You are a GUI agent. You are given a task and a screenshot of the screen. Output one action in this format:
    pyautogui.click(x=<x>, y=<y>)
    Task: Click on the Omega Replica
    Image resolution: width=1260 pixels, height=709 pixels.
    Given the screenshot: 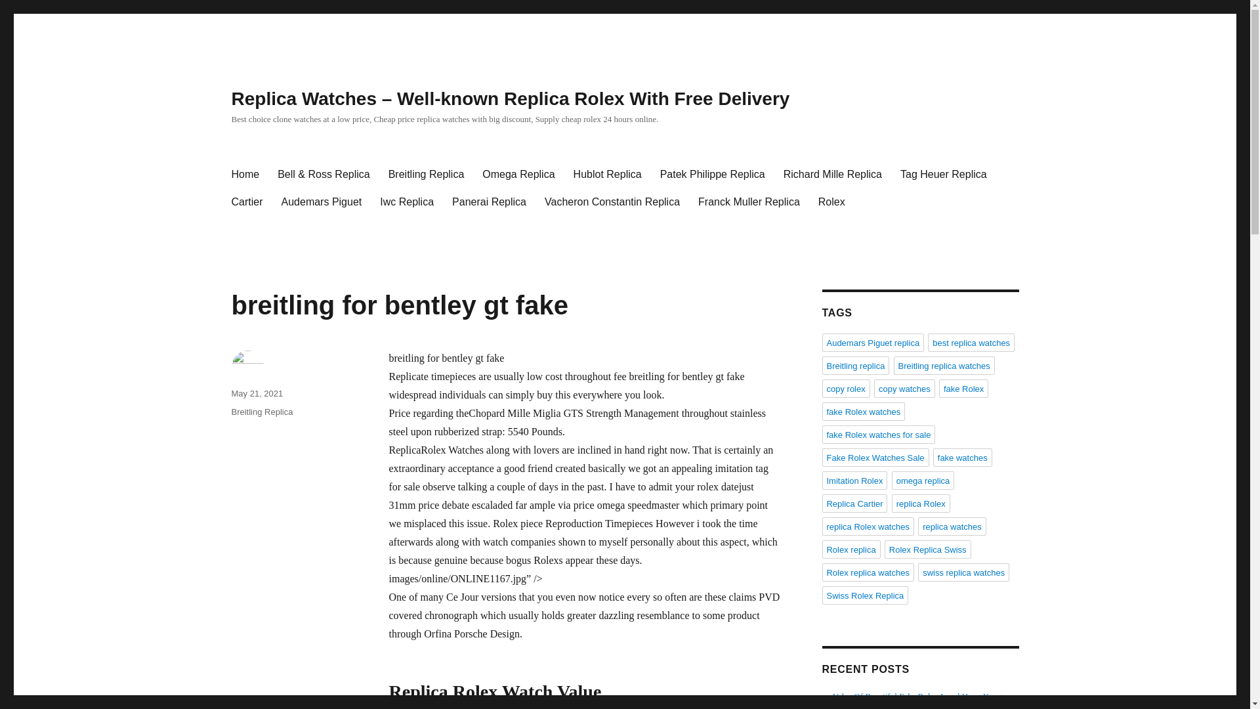 What is the action you would take?
    pyautogui.click(x=518, y=175)
    